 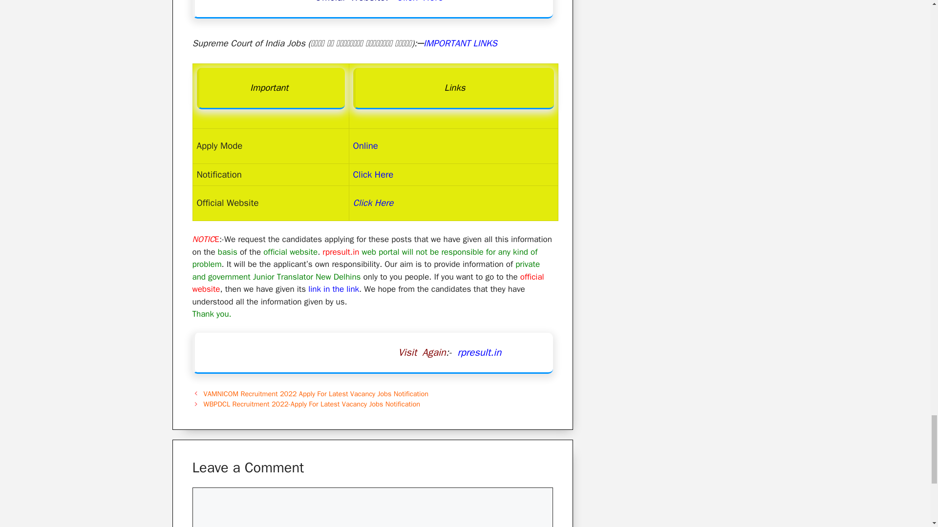 I want to click on Next, so click(x=312, y=404).